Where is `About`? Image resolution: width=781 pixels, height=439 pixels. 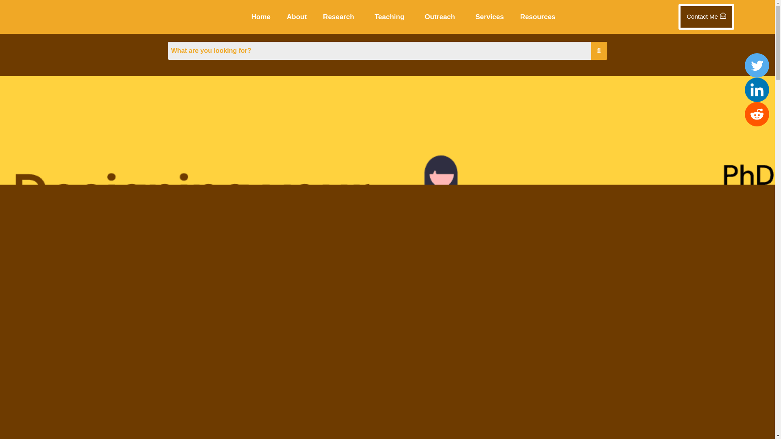
About is located at coordinates (297, 17).